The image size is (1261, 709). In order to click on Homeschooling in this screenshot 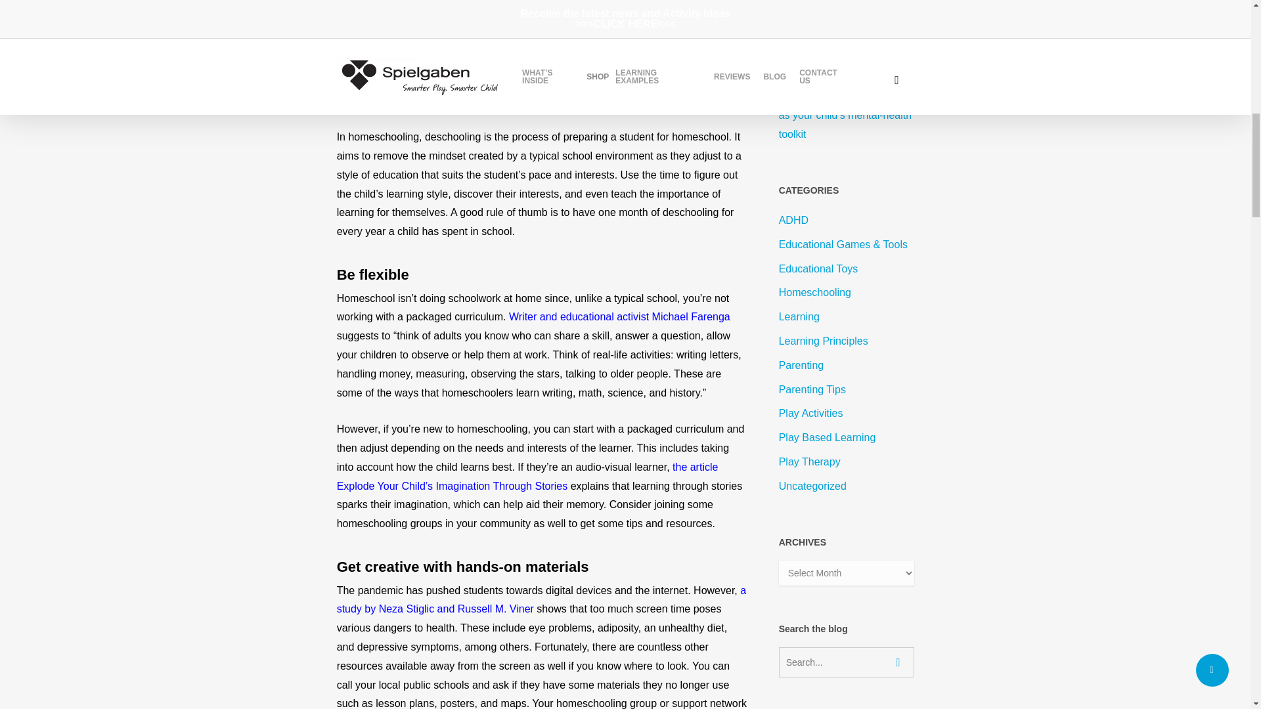, I will do `click(847, 293)`.